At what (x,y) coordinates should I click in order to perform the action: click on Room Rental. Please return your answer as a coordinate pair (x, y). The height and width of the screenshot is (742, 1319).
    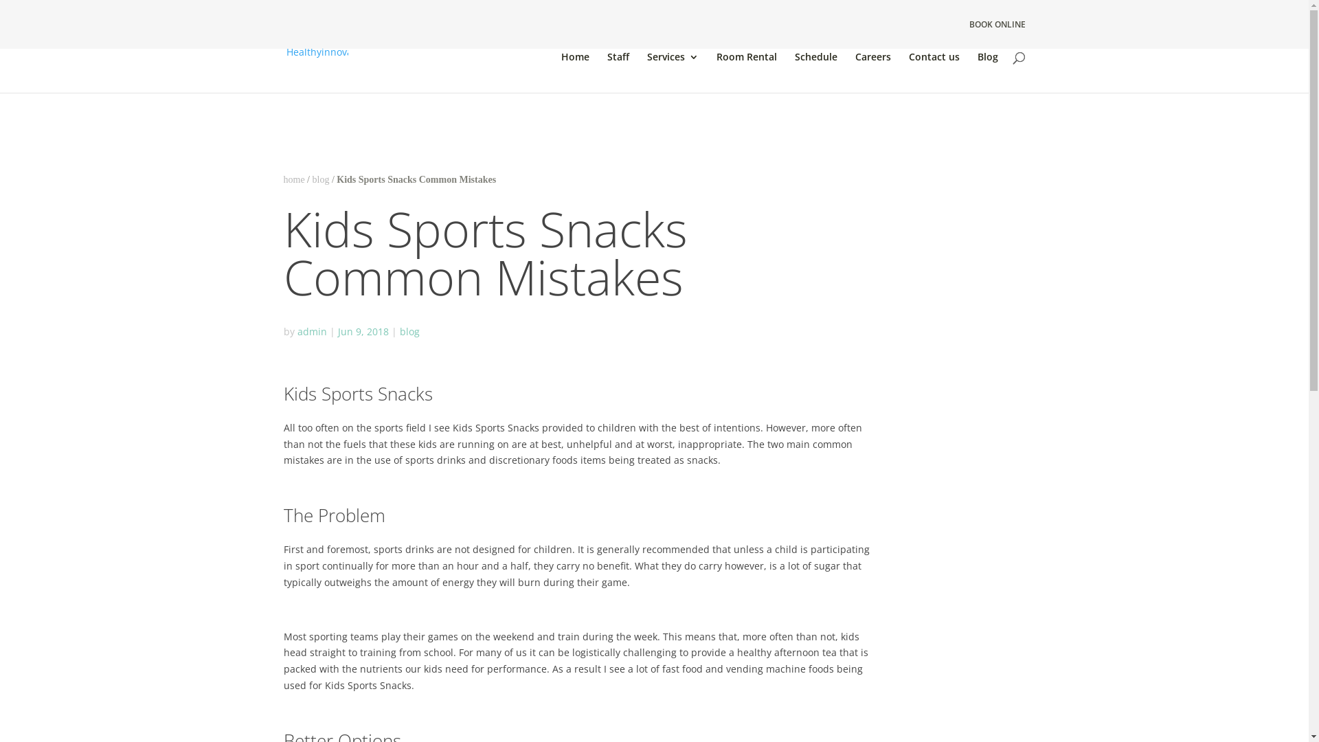
    Looking at the image, I should click on (746, 69).